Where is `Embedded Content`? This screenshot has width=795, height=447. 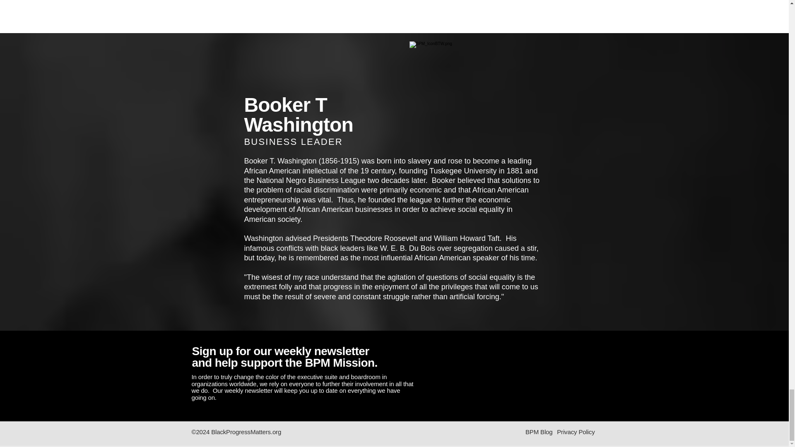 Embedded Content is located at coordinates (509, 375).